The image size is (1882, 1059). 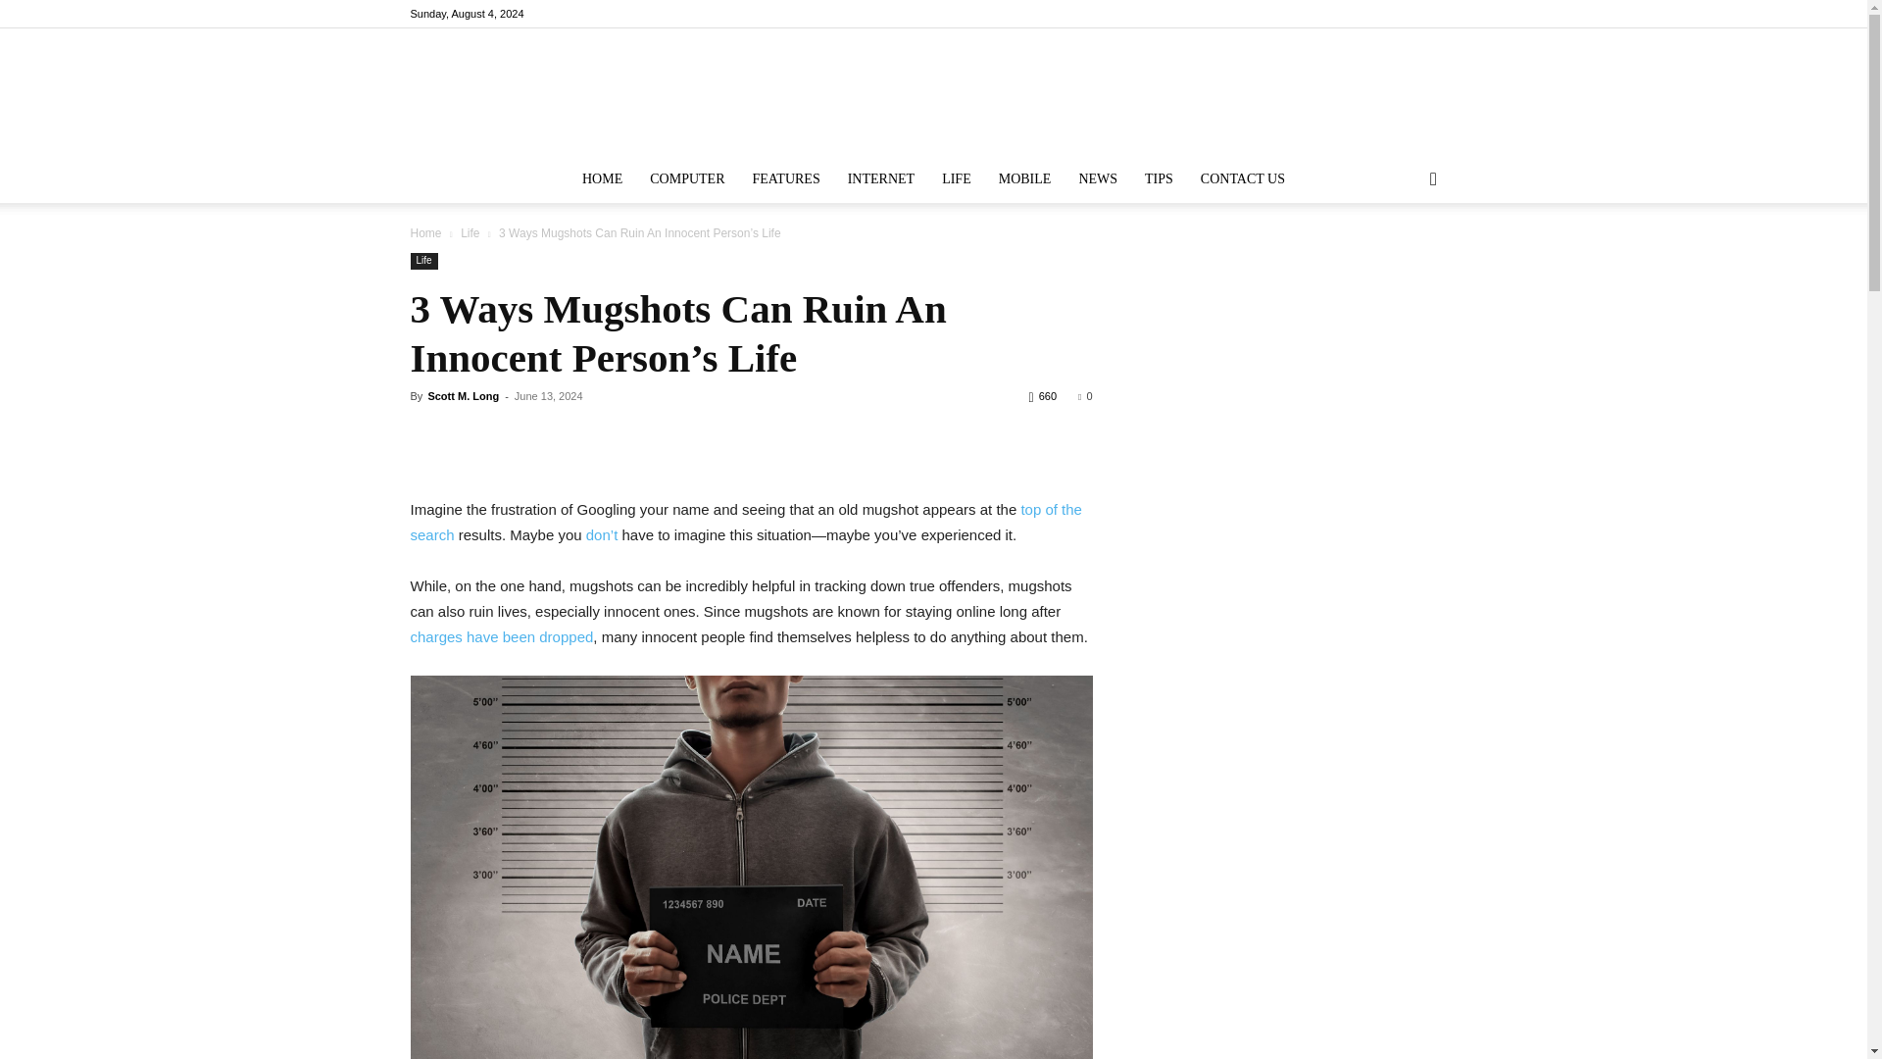 I want to click on Twitter, so click(x=1345, y=14).